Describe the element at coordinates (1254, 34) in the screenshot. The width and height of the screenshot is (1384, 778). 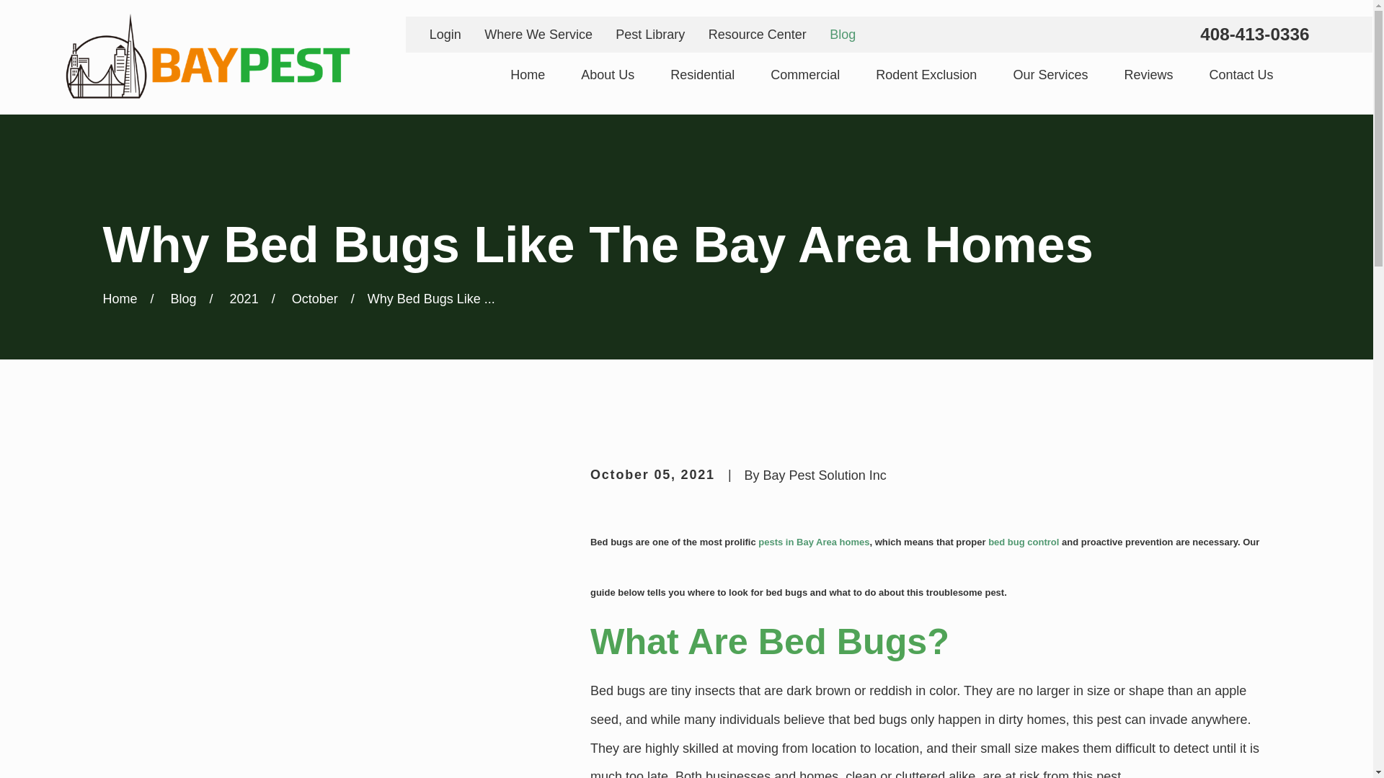
I see `408-413-0336` at that location.